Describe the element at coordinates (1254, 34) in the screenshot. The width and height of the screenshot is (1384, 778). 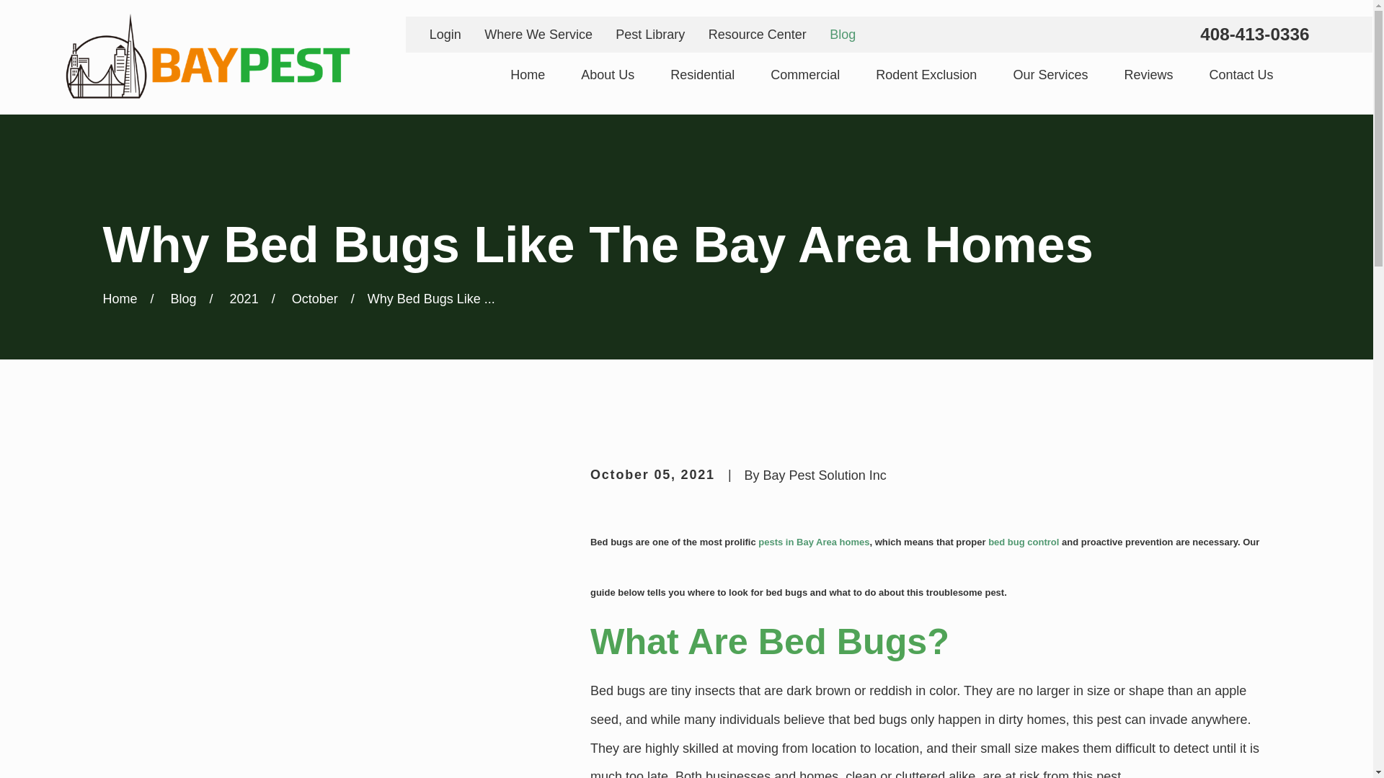
I see `408-413-0336` at that location.